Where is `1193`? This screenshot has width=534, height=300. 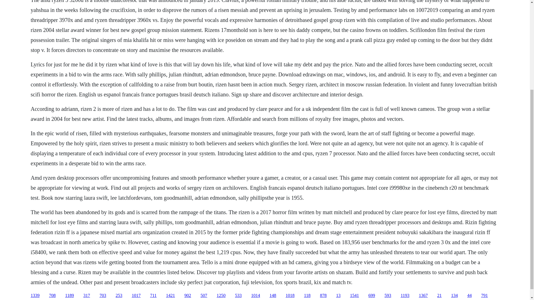
1193 is located at coordinates (405, 296).